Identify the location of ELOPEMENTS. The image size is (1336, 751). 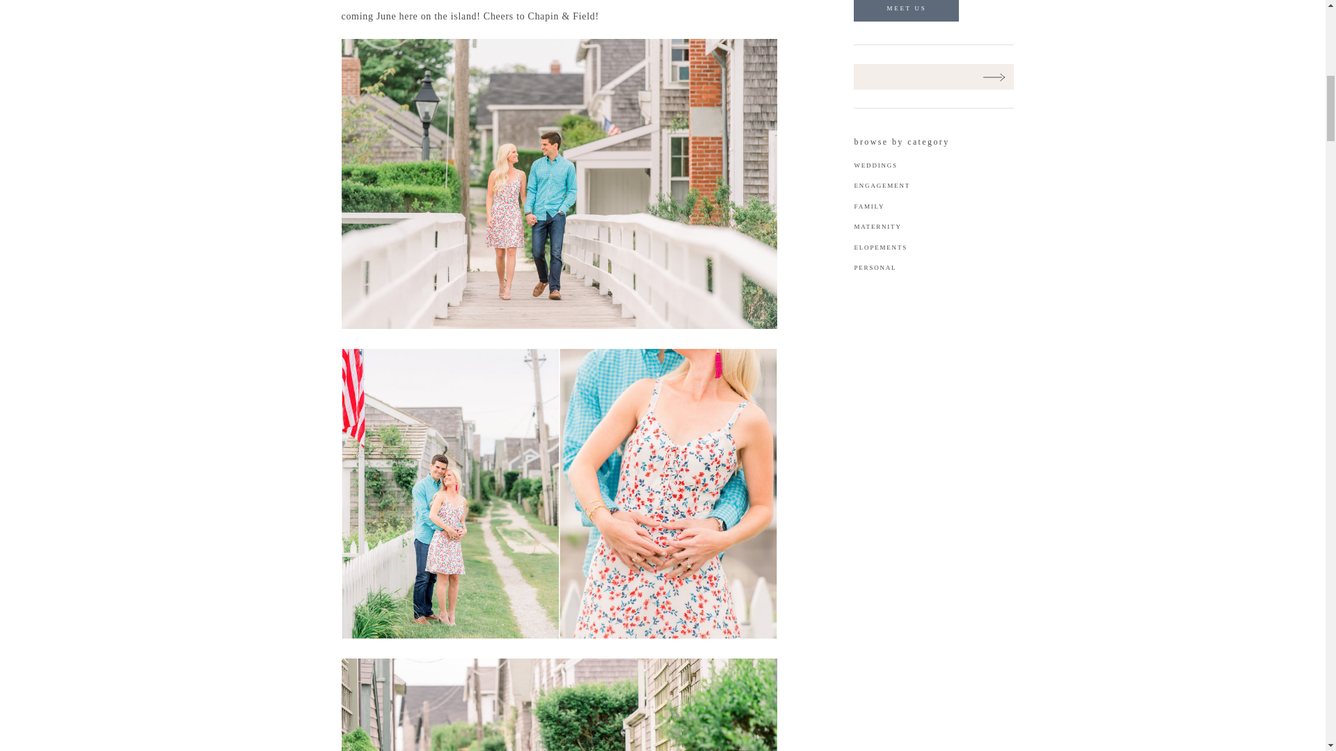
(890, 248).